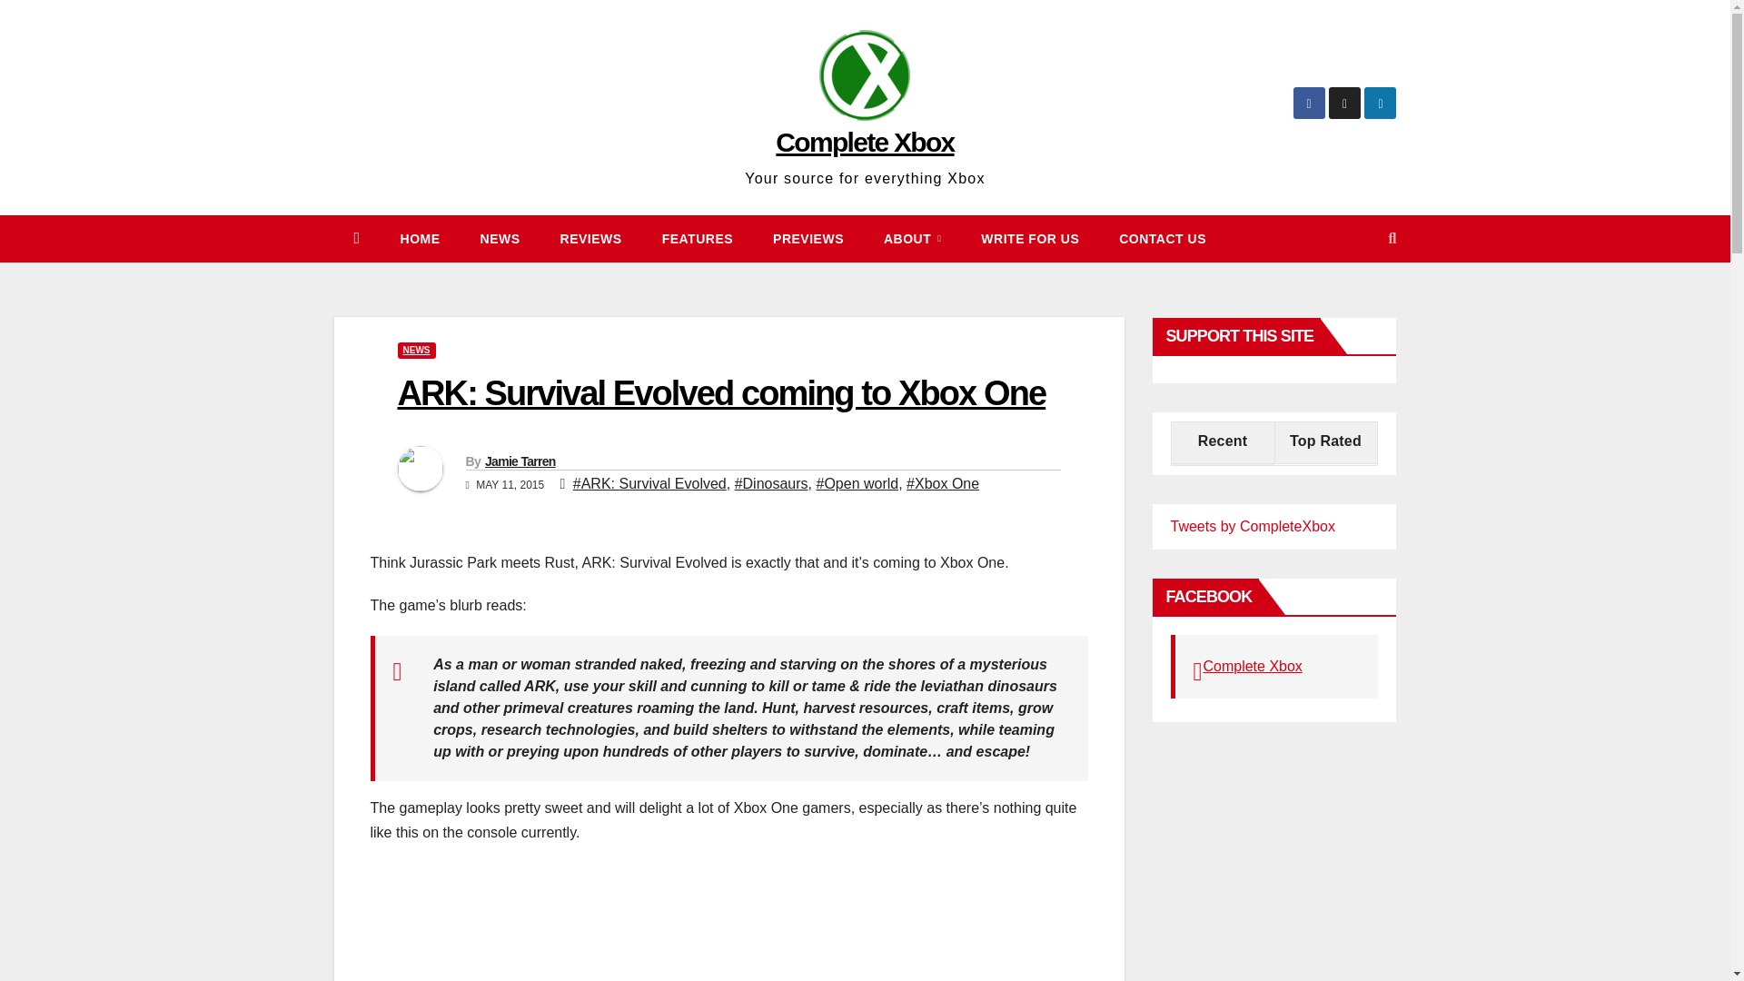 The height and width of the screenshot is (981, 1744). Describe the element at coordinates (420, 238) in the screenshot. I see `HOME` at that location.